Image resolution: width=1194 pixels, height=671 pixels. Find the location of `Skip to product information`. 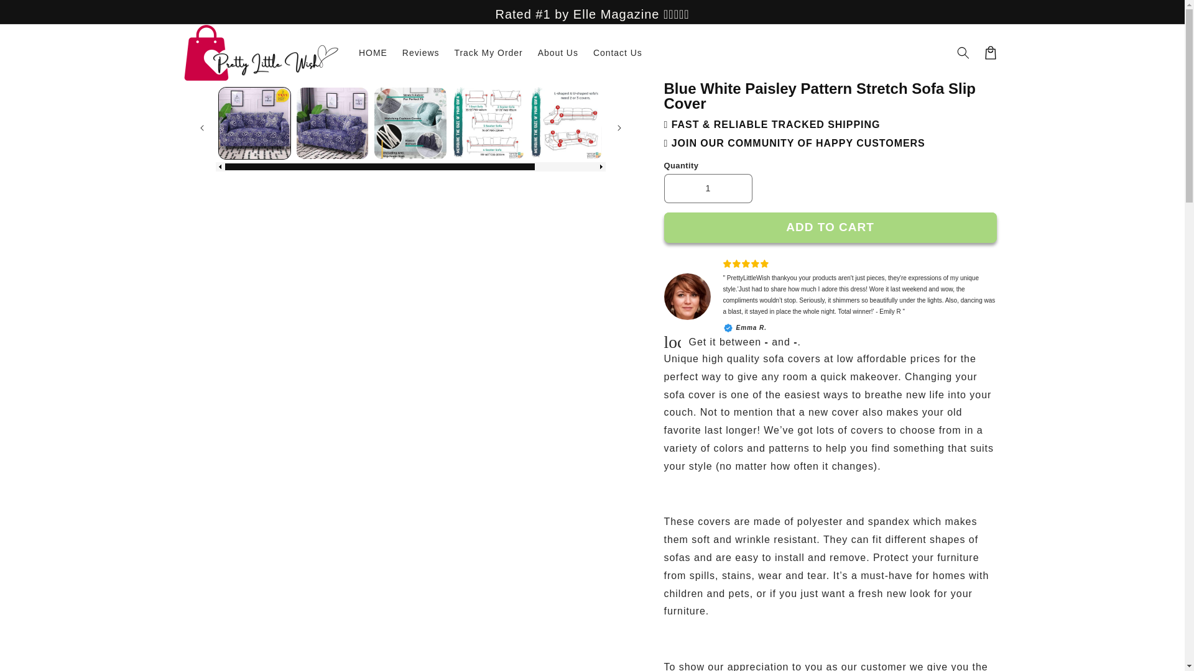

Skip to product information is located at coordinates (226, 96).